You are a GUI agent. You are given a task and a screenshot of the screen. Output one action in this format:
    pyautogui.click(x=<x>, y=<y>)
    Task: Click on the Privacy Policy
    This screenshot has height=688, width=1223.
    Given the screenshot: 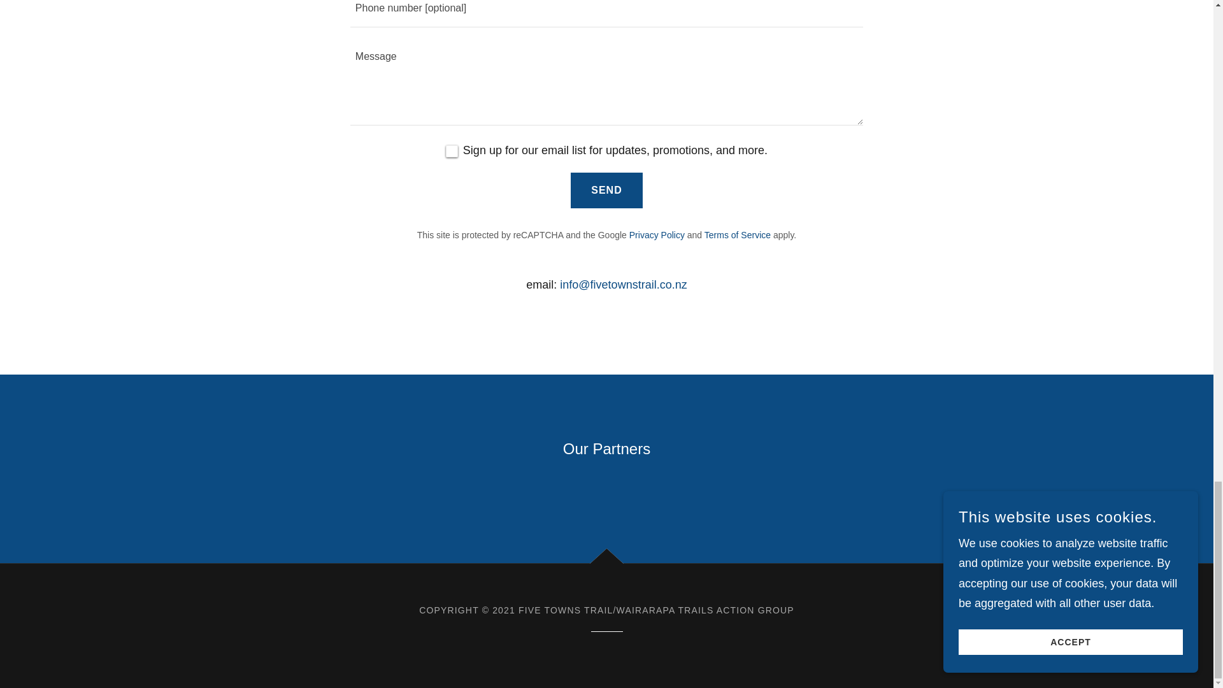 What is the action you would take?
    pyautogui.click(x=657, y=234)
    